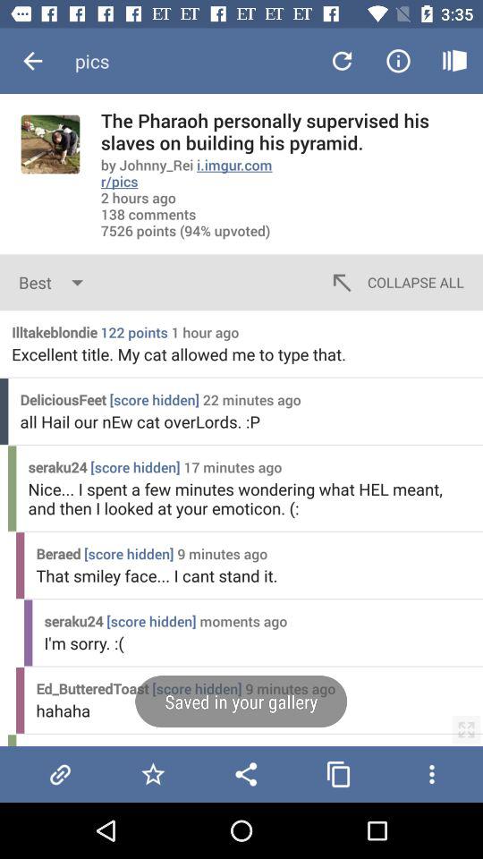  I want to click on go to file, so click(60, 774).